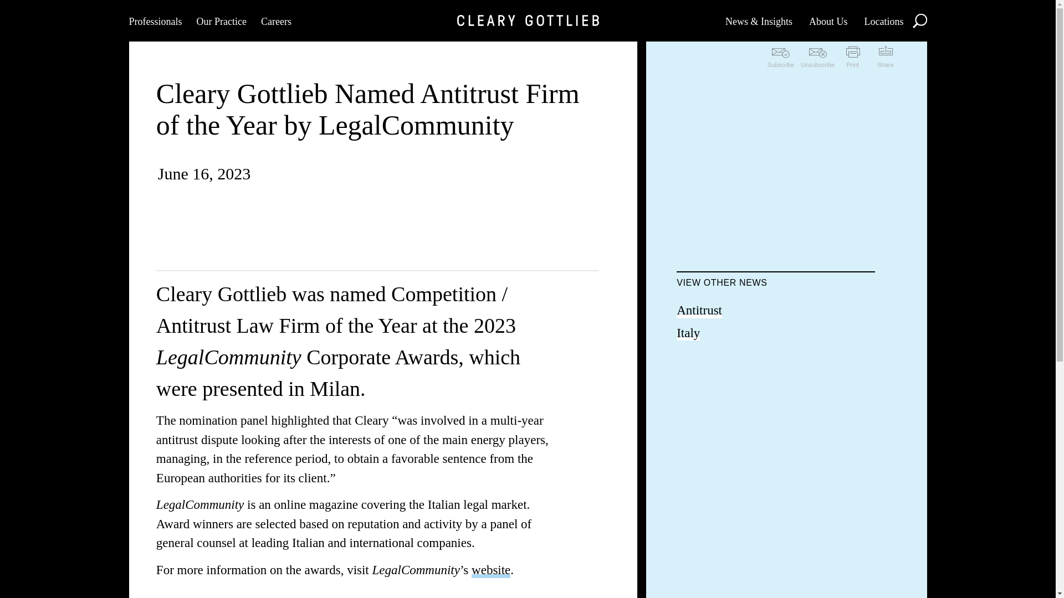  I want to click on Locations, so click(883, 20).